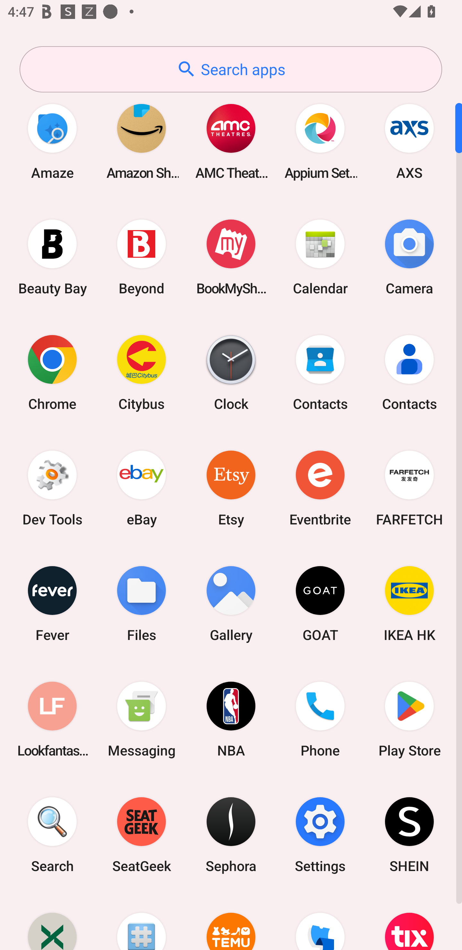 This screenshot has width=462, height=950. What do you see at coordinates (52, 835) in the screenshot?
I see `Search` at bounding box center [52, 835].